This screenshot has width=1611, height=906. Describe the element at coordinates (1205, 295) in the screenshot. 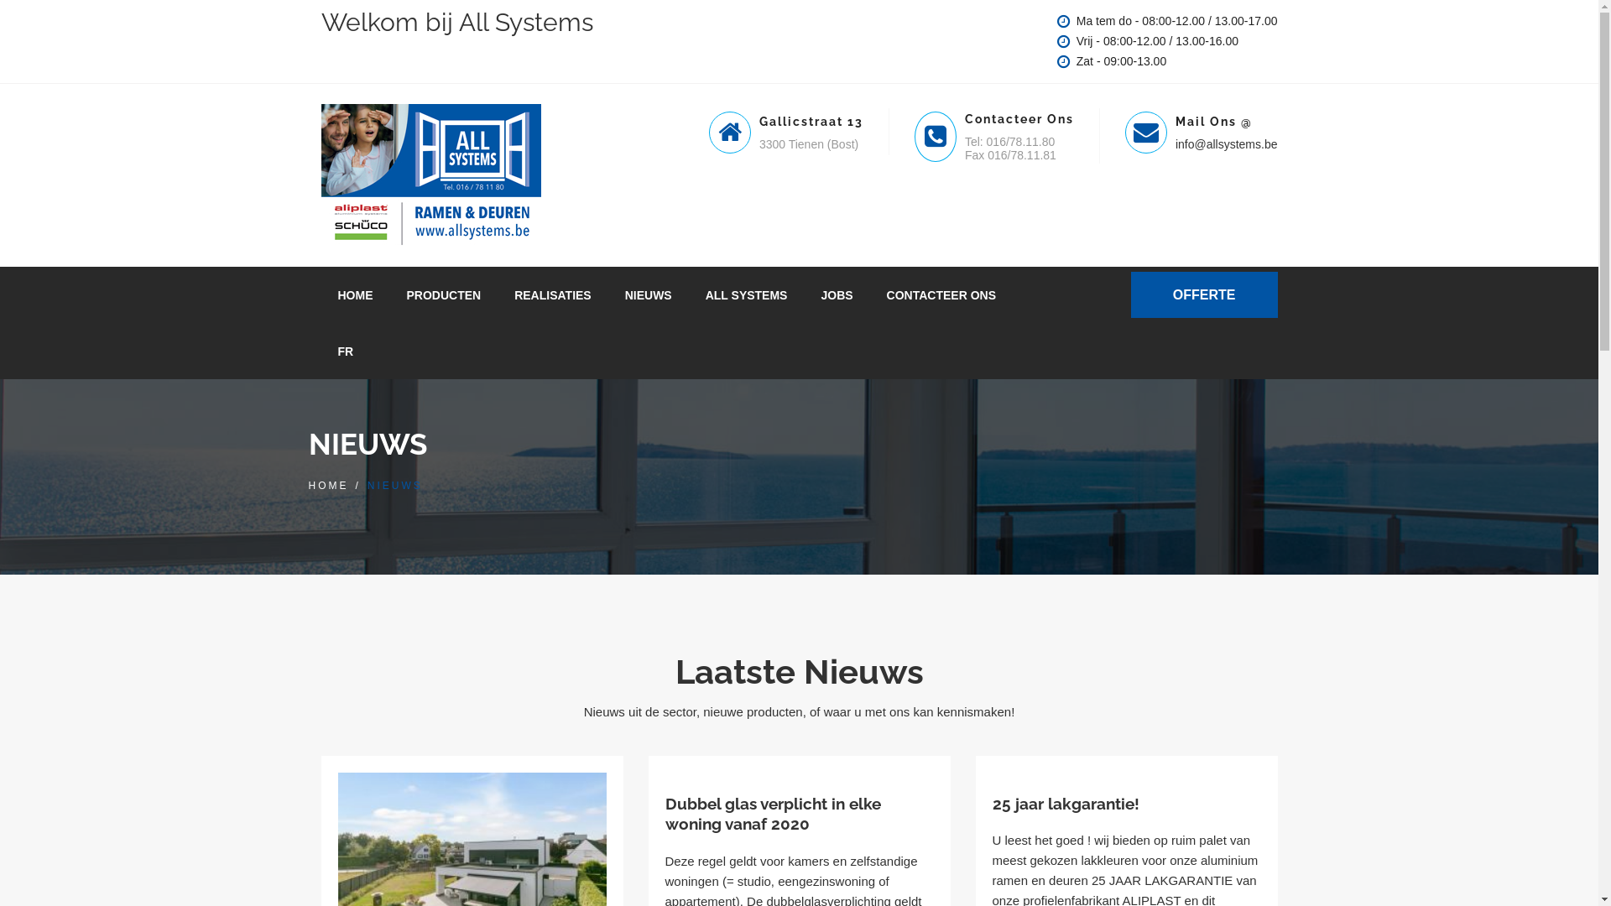

I see `OFFERTE` at that location.